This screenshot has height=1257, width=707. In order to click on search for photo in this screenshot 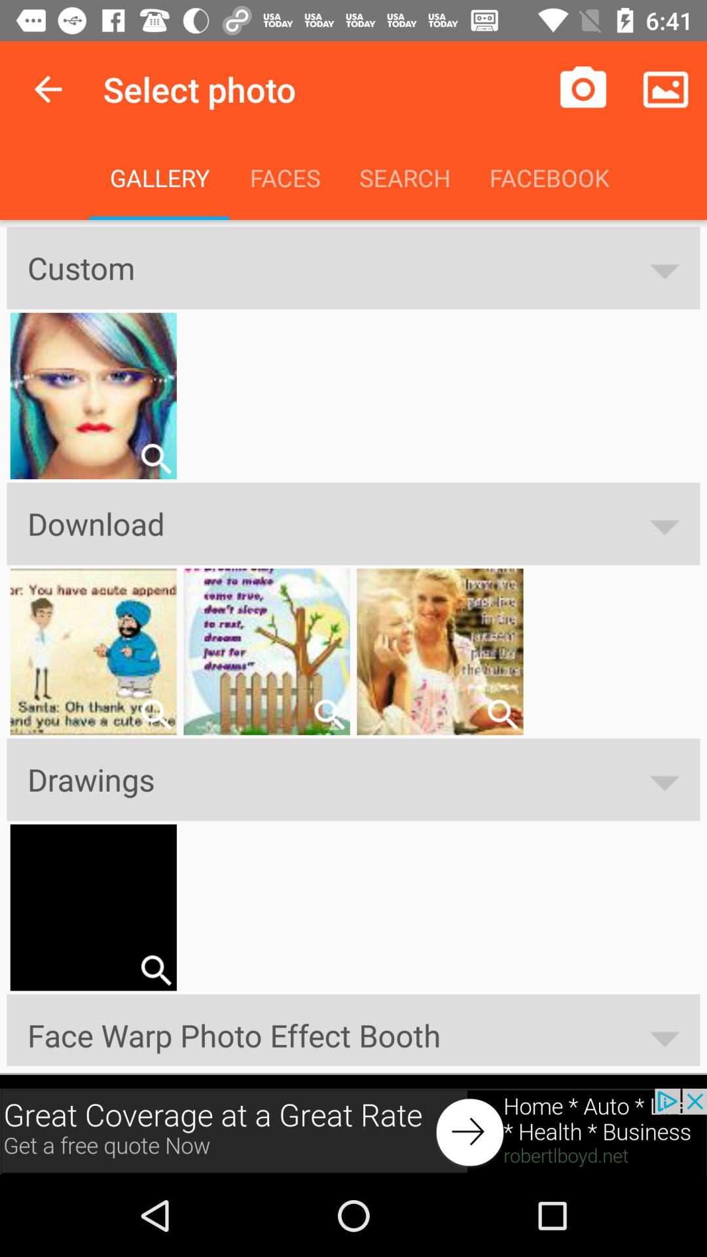, I will do `click(503, 714)`.